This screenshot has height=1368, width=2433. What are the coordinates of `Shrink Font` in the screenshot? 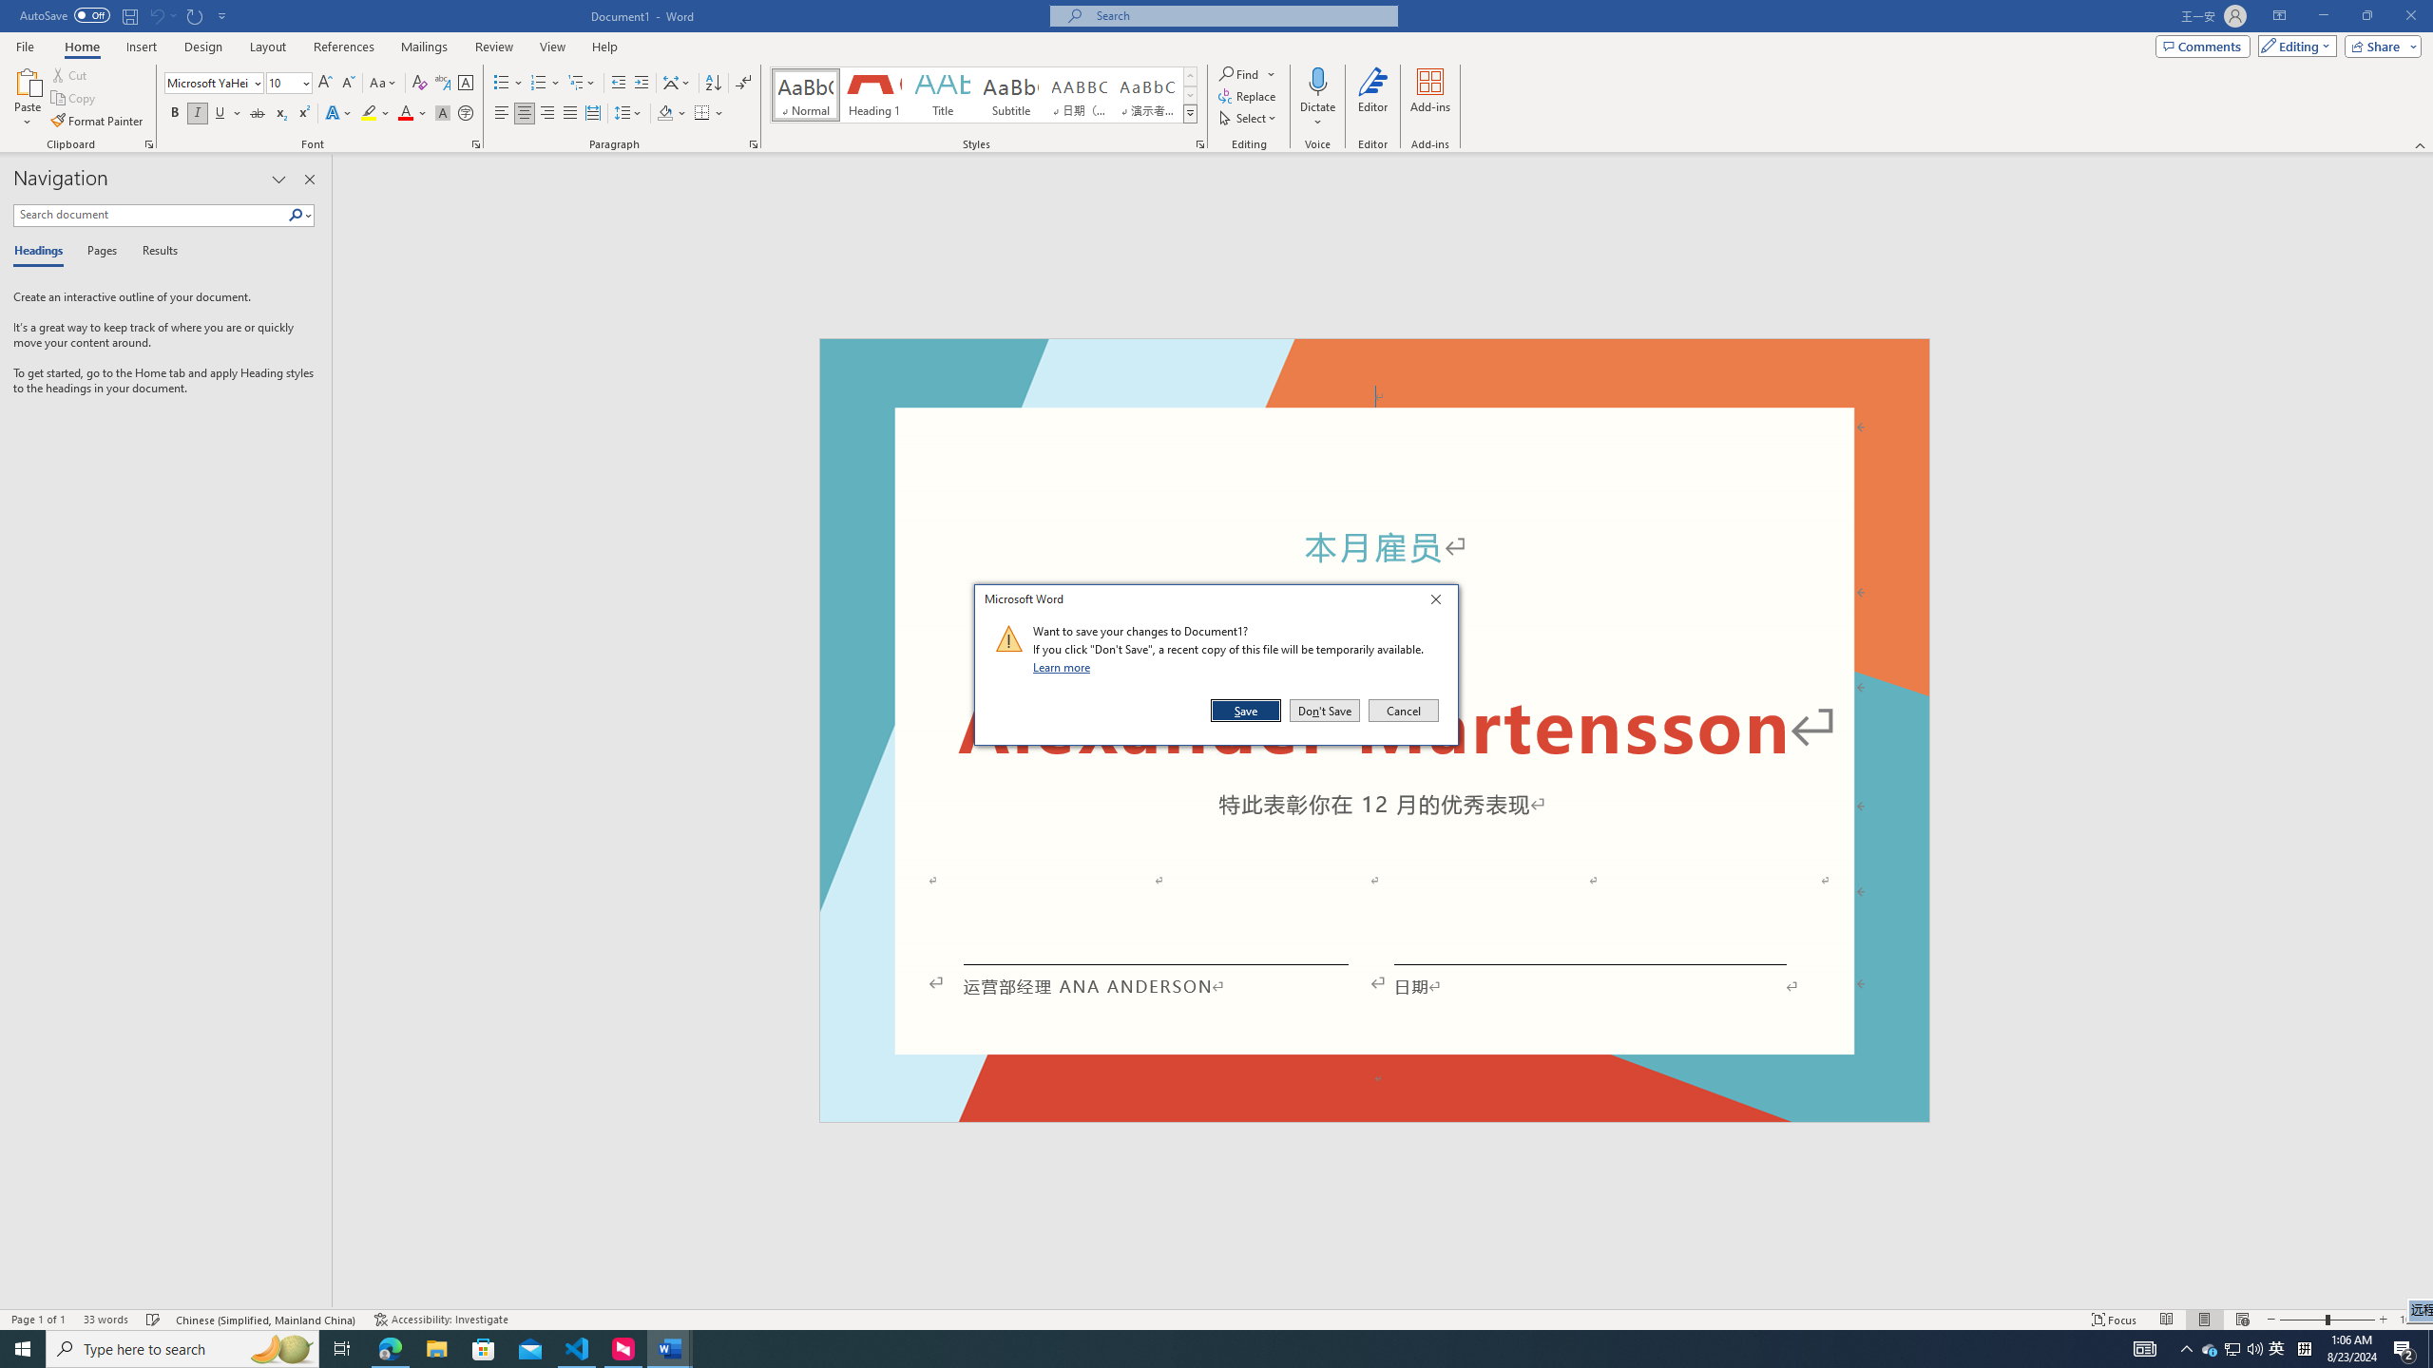 It's located at (348, 84).